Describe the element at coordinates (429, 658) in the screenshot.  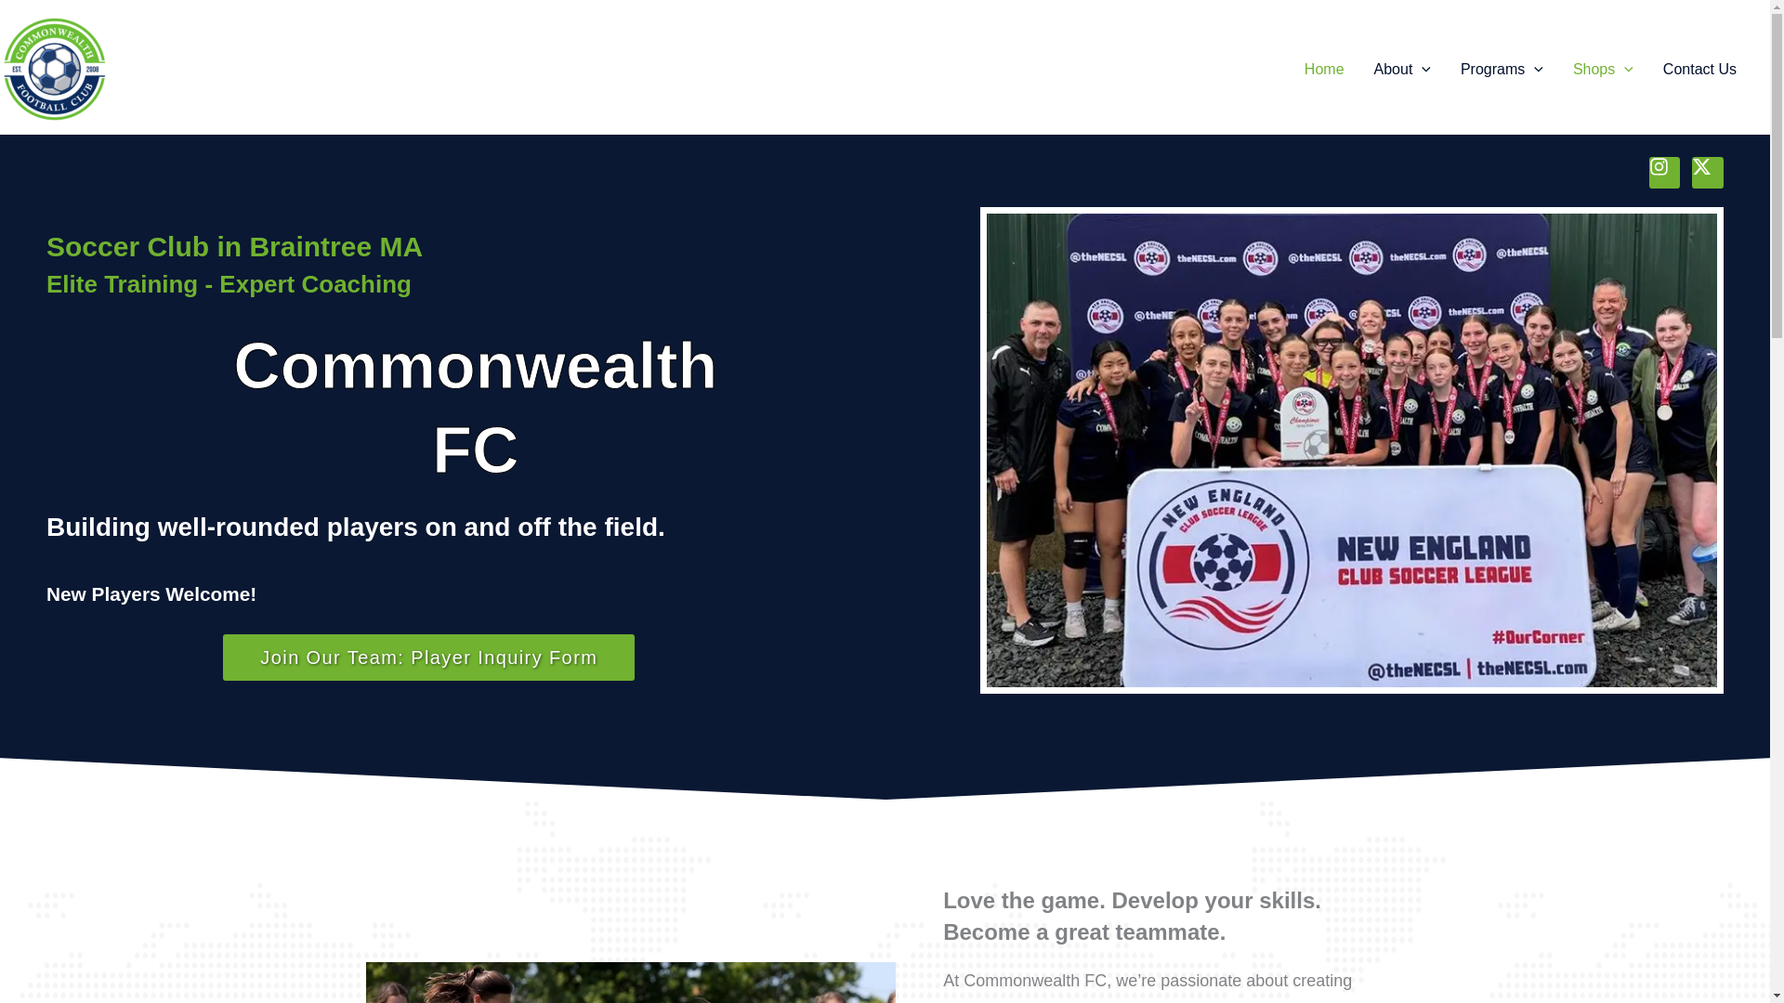
I see `Join Our Team: Player Inquiry Form` at that location.